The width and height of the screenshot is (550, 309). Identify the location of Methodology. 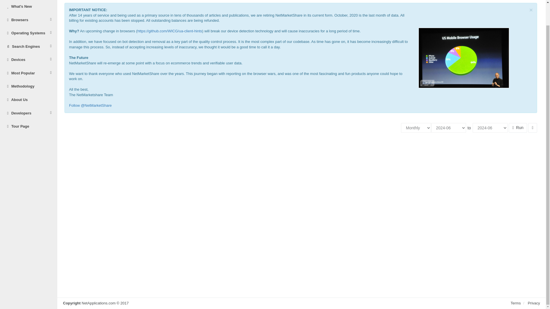
(29, 86).